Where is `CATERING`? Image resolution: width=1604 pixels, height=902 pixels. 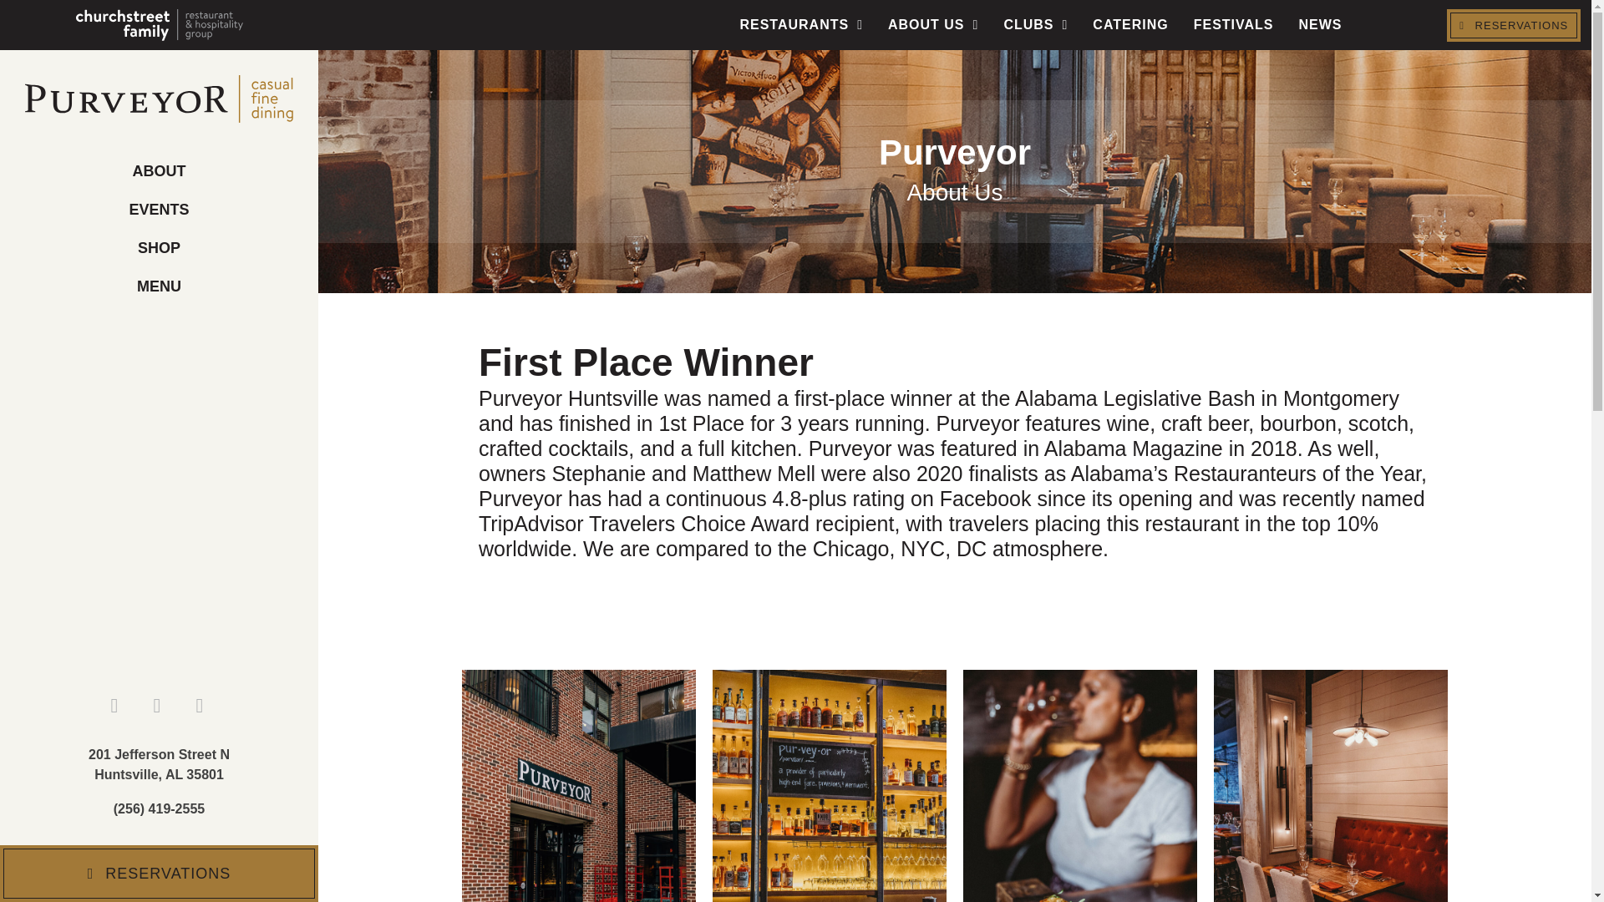
CATERING is located at coordinates (1129, 24).